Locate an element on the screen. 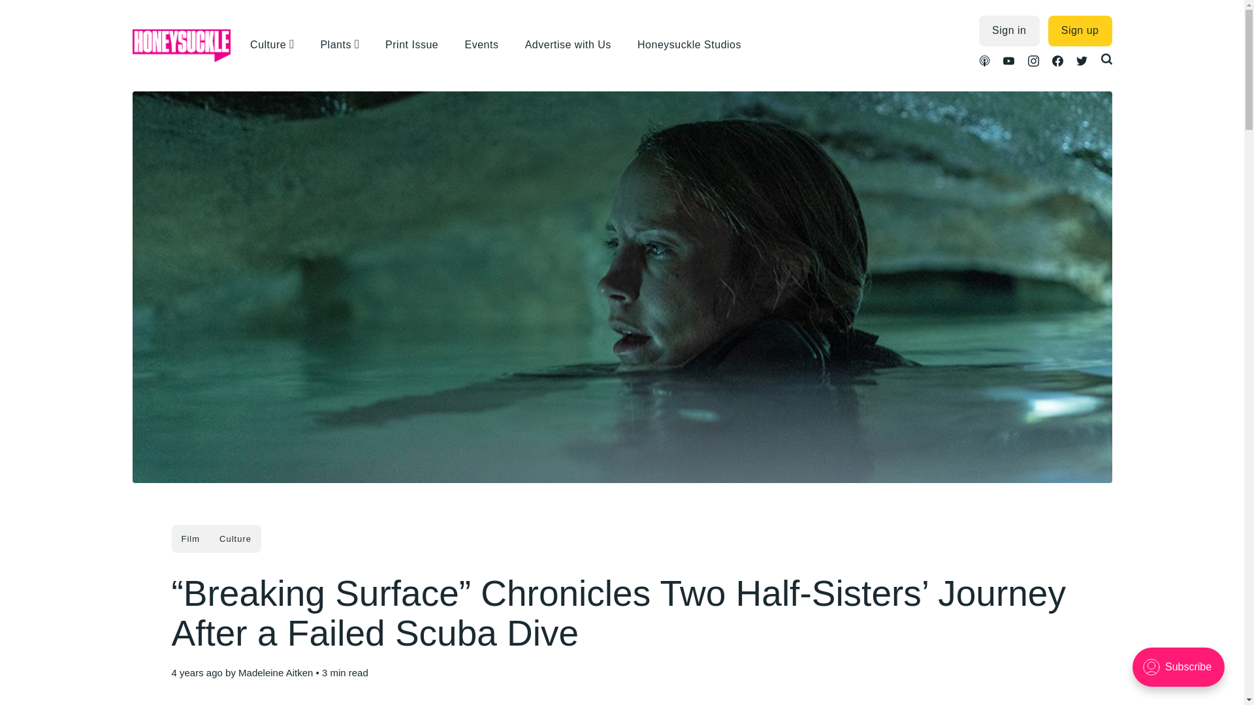 The height and width of the screenshot is (705, 1254). Sign in is located at coordinates (1009, 31).